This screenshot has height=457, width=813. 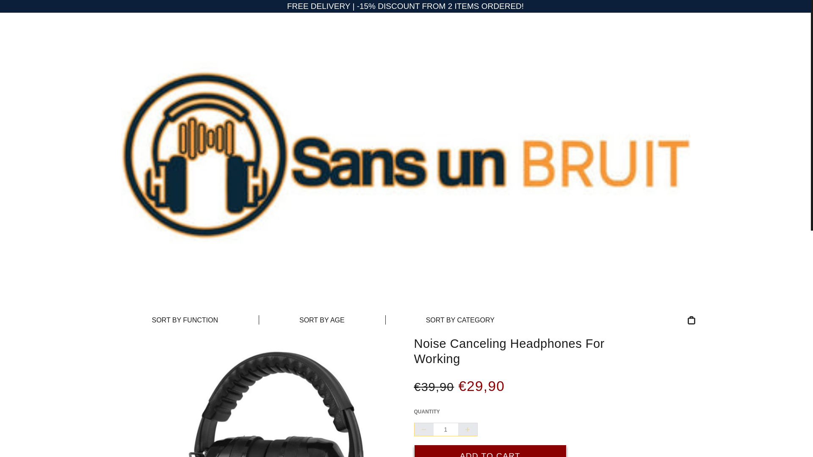 What do you see at coordinates (445, 429) in the screenshot?
I see `1` at bounding box center [445, 429].